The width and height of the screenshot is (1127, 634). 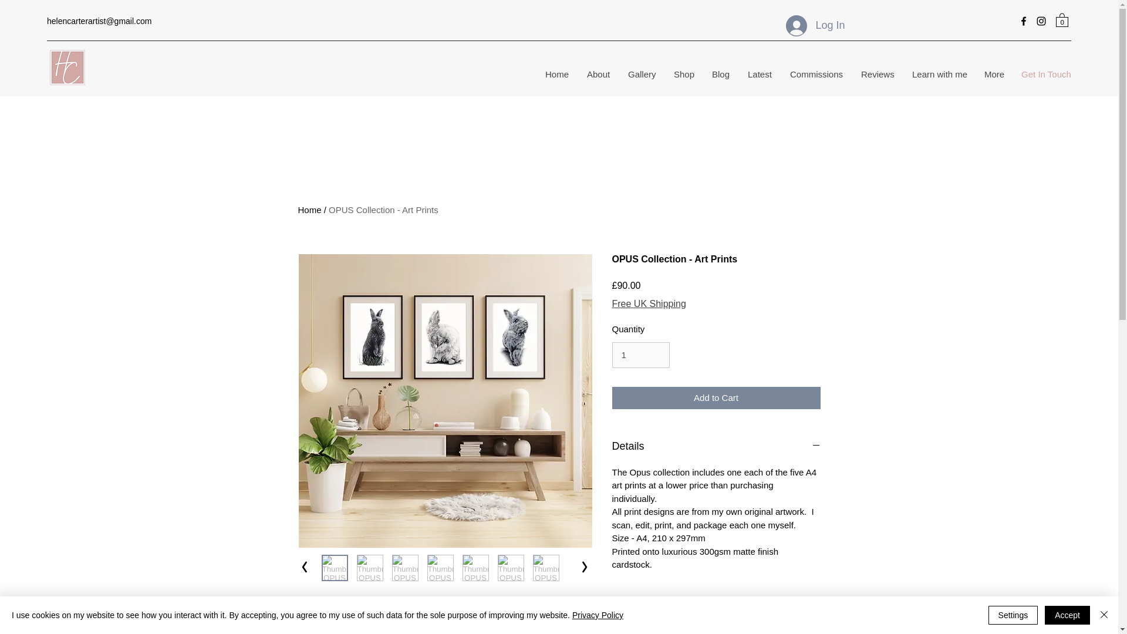 What do you see at coordinates (716, 446) in the screenshot?
I see `Details` at bounding box center [716, 446].